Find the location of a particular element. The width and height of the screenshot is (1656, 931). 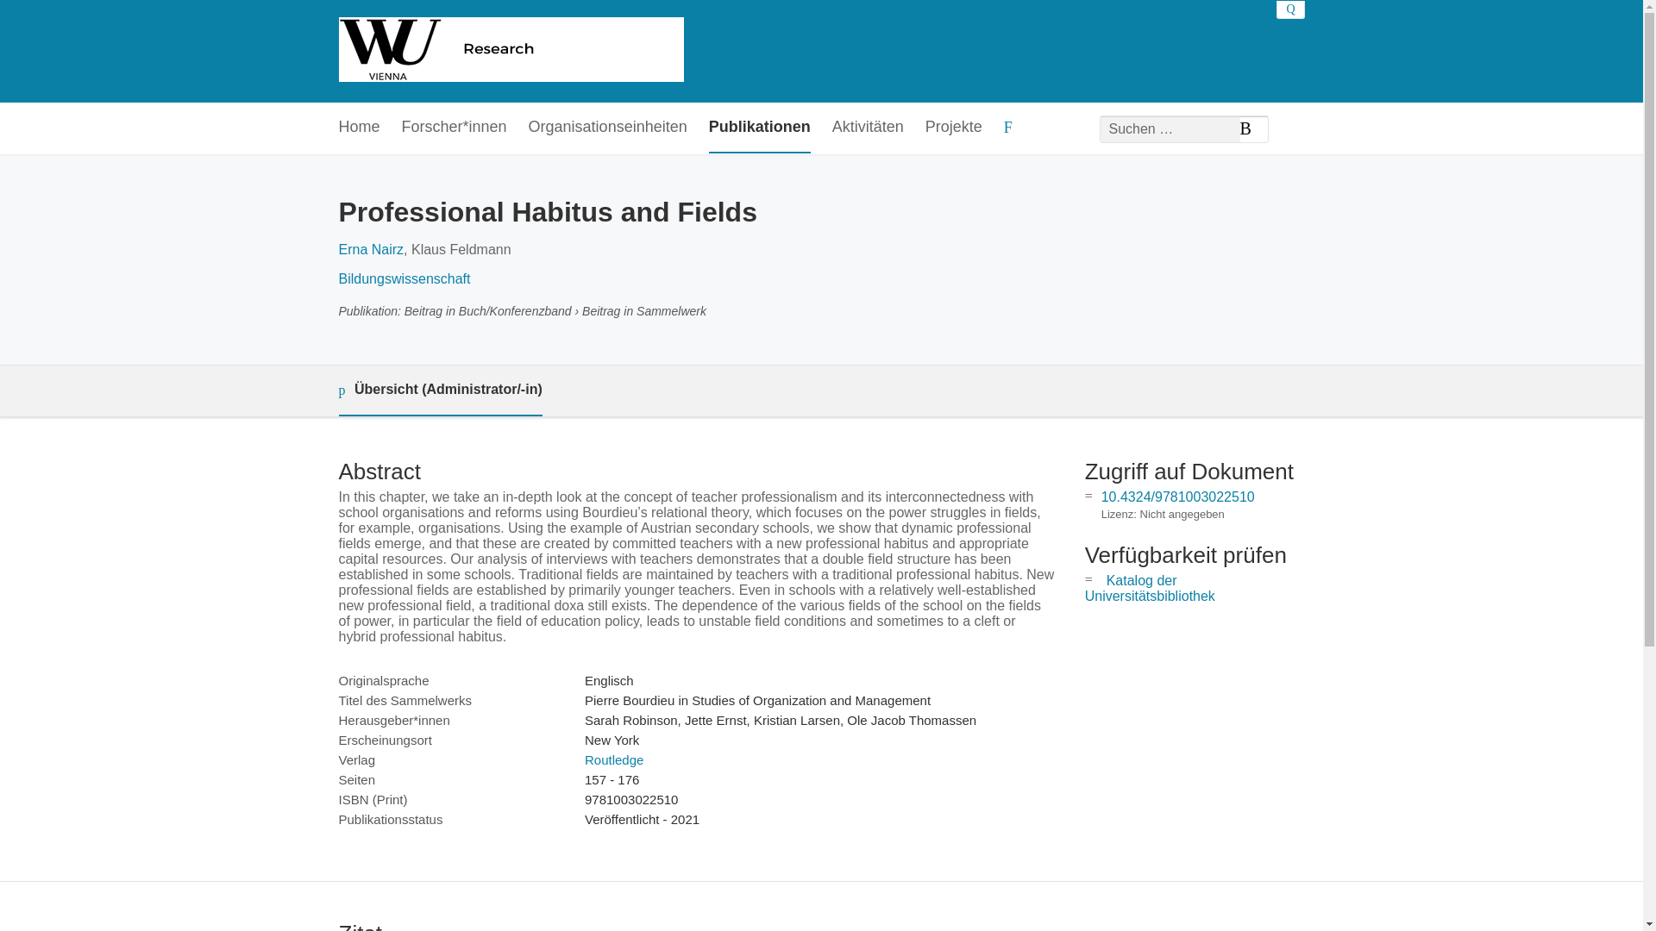

Erna Nairz is located at coordinates (371, 249).